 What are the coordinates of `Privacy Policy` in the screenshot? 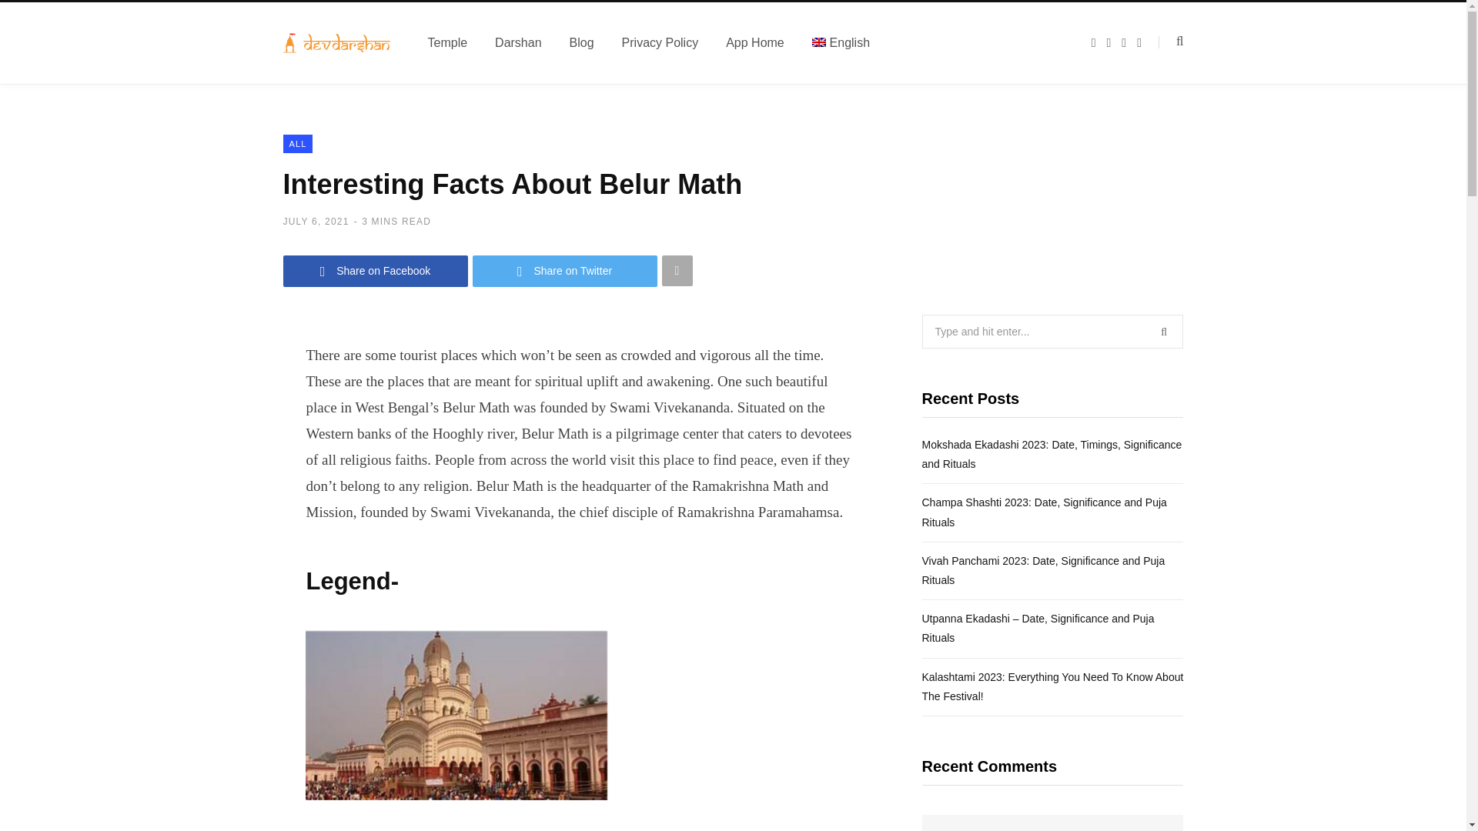 It's located at (660, 42).